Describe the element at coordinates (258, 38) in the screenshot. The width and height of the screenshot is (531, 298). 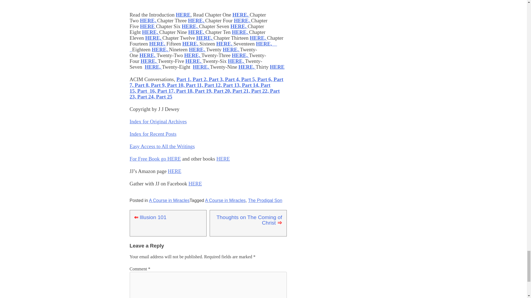
I see `HERE, ` at that location.